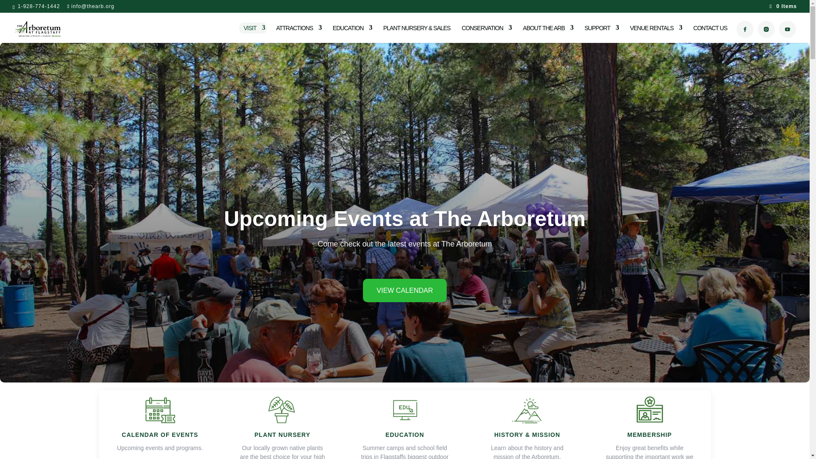 This screenshot has width=816, height=459. Describe the element at coordinates (299, 32) in the screenshot. I see `ATTRACTIONS` at that location.